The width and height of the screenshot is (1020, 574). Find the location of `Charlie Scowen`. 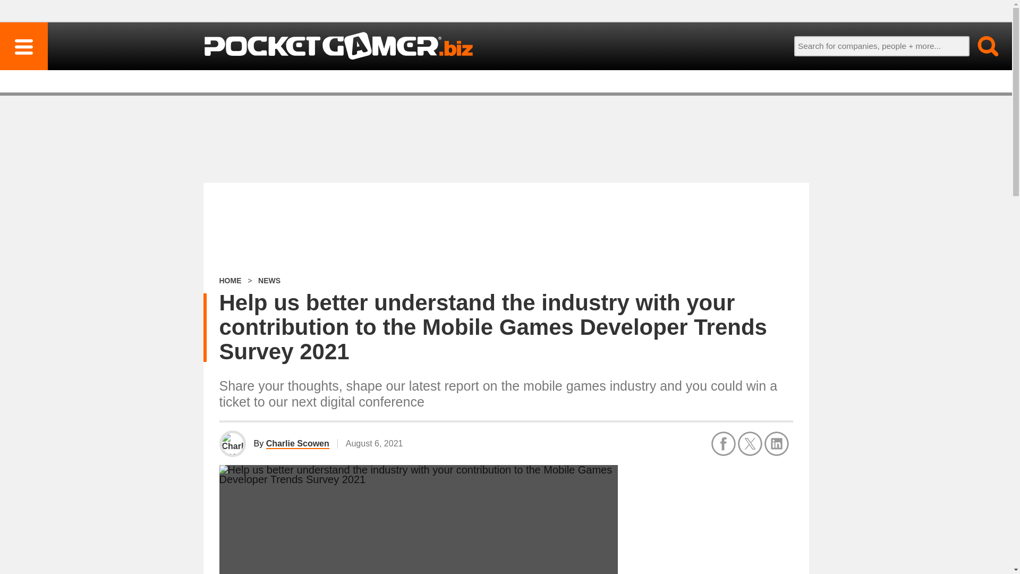

Charlie Scowen is located at coordinates (297, 444).